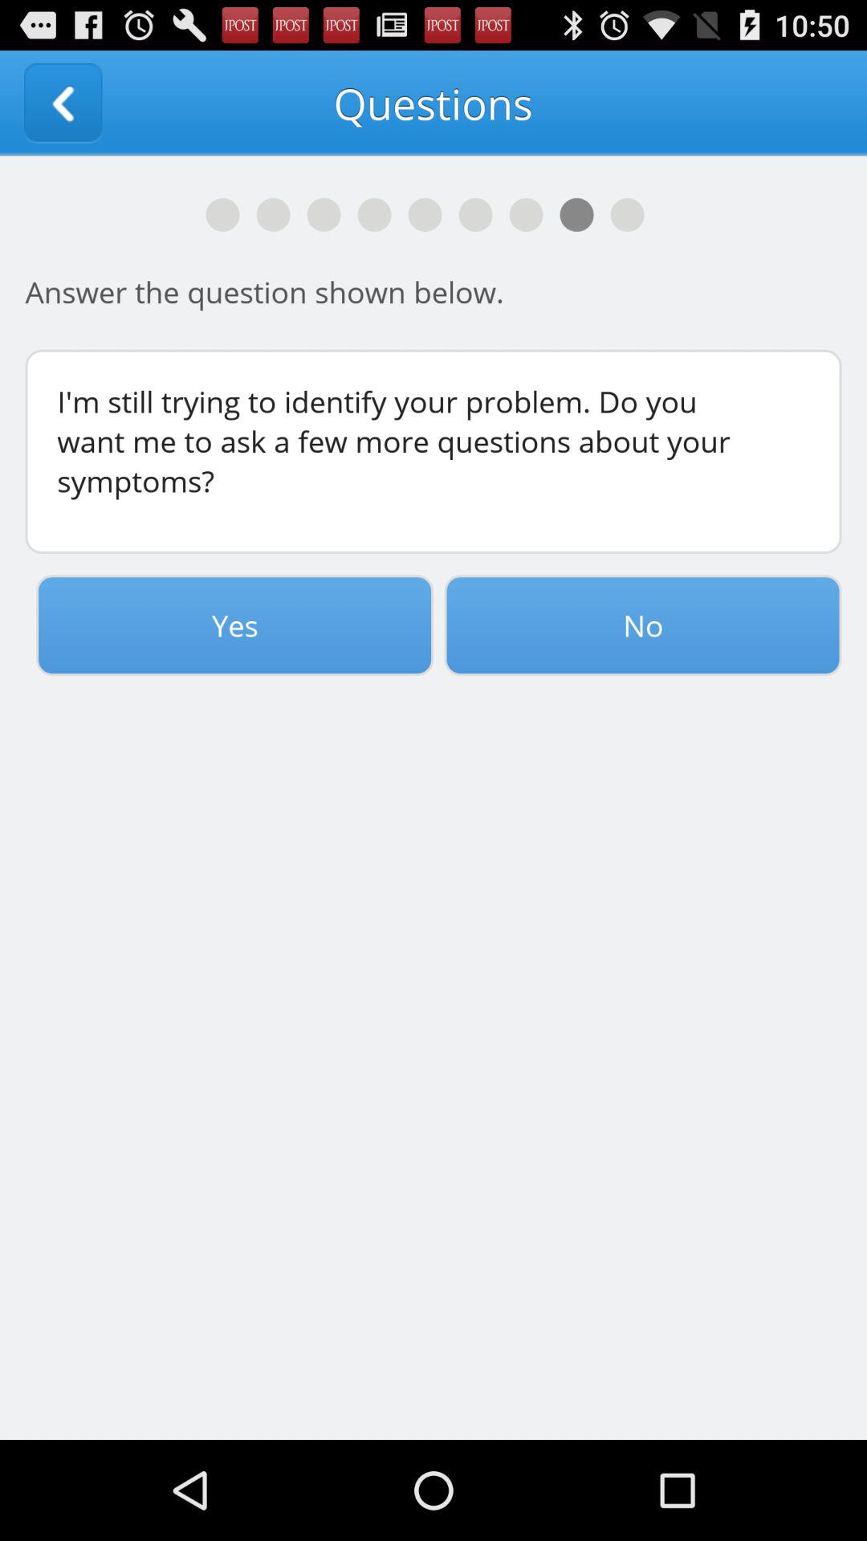 The height and width of the screenshot is (1541, 867). I want to click on click the button next to yes item, so click(642, 625).